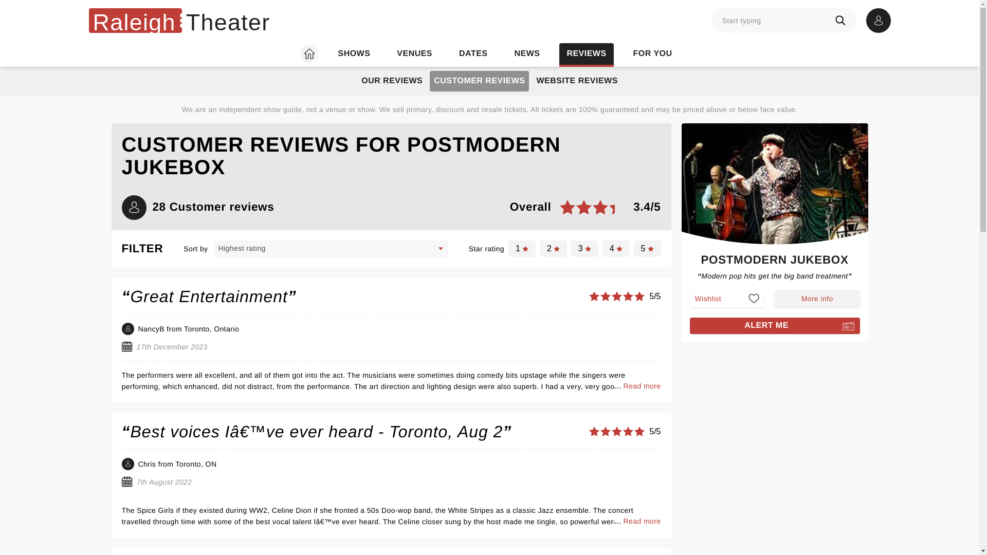  I want to click on NEWS, so click(526, 54).